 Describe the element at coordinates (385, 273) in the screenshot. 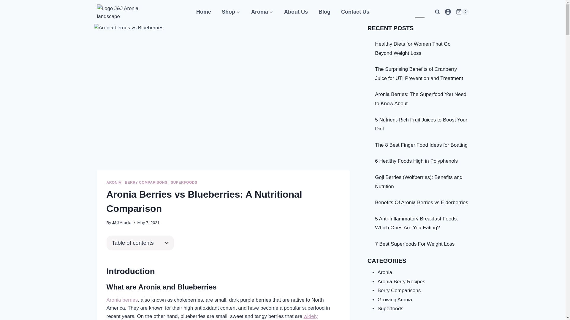

I see `Aronia` at that location.